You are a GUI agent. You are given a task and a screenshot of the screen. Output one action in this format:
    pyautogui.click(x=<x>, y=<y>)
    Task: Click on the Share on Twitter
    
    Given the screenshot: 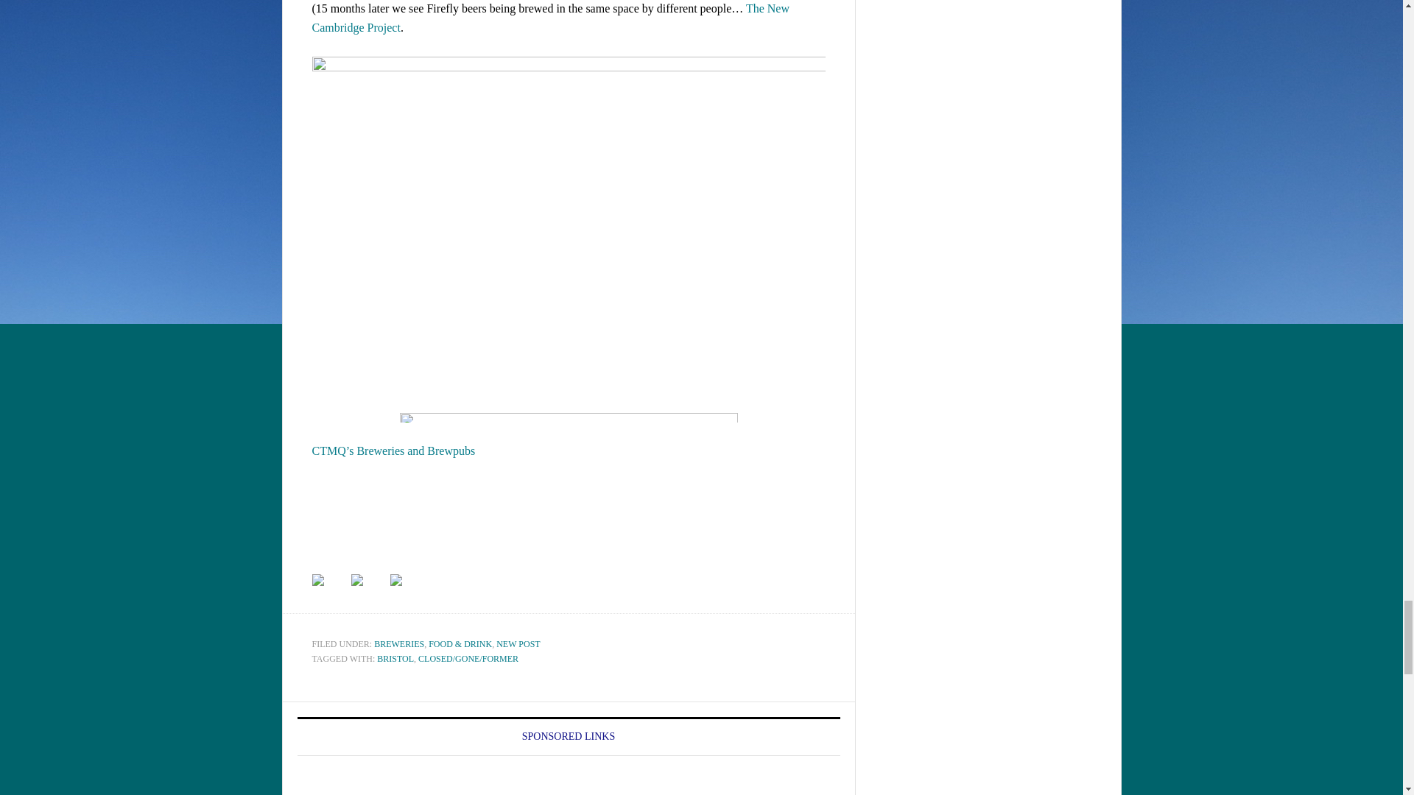 What is the action you would take?
    pyautogui.click(x=368, y=592)
    